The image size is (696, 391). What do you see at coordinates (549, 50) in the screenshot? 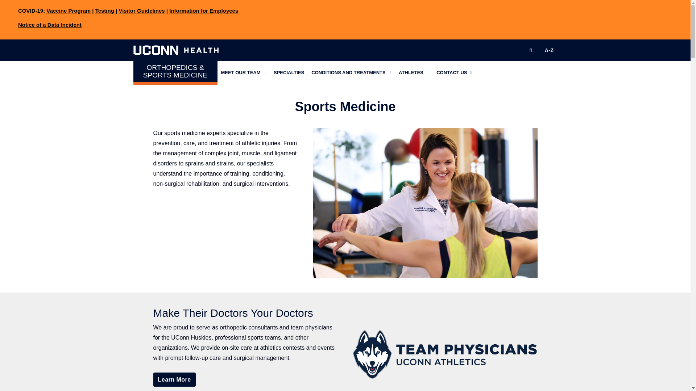
I see `A-Z` at bounding box center [549, 50].